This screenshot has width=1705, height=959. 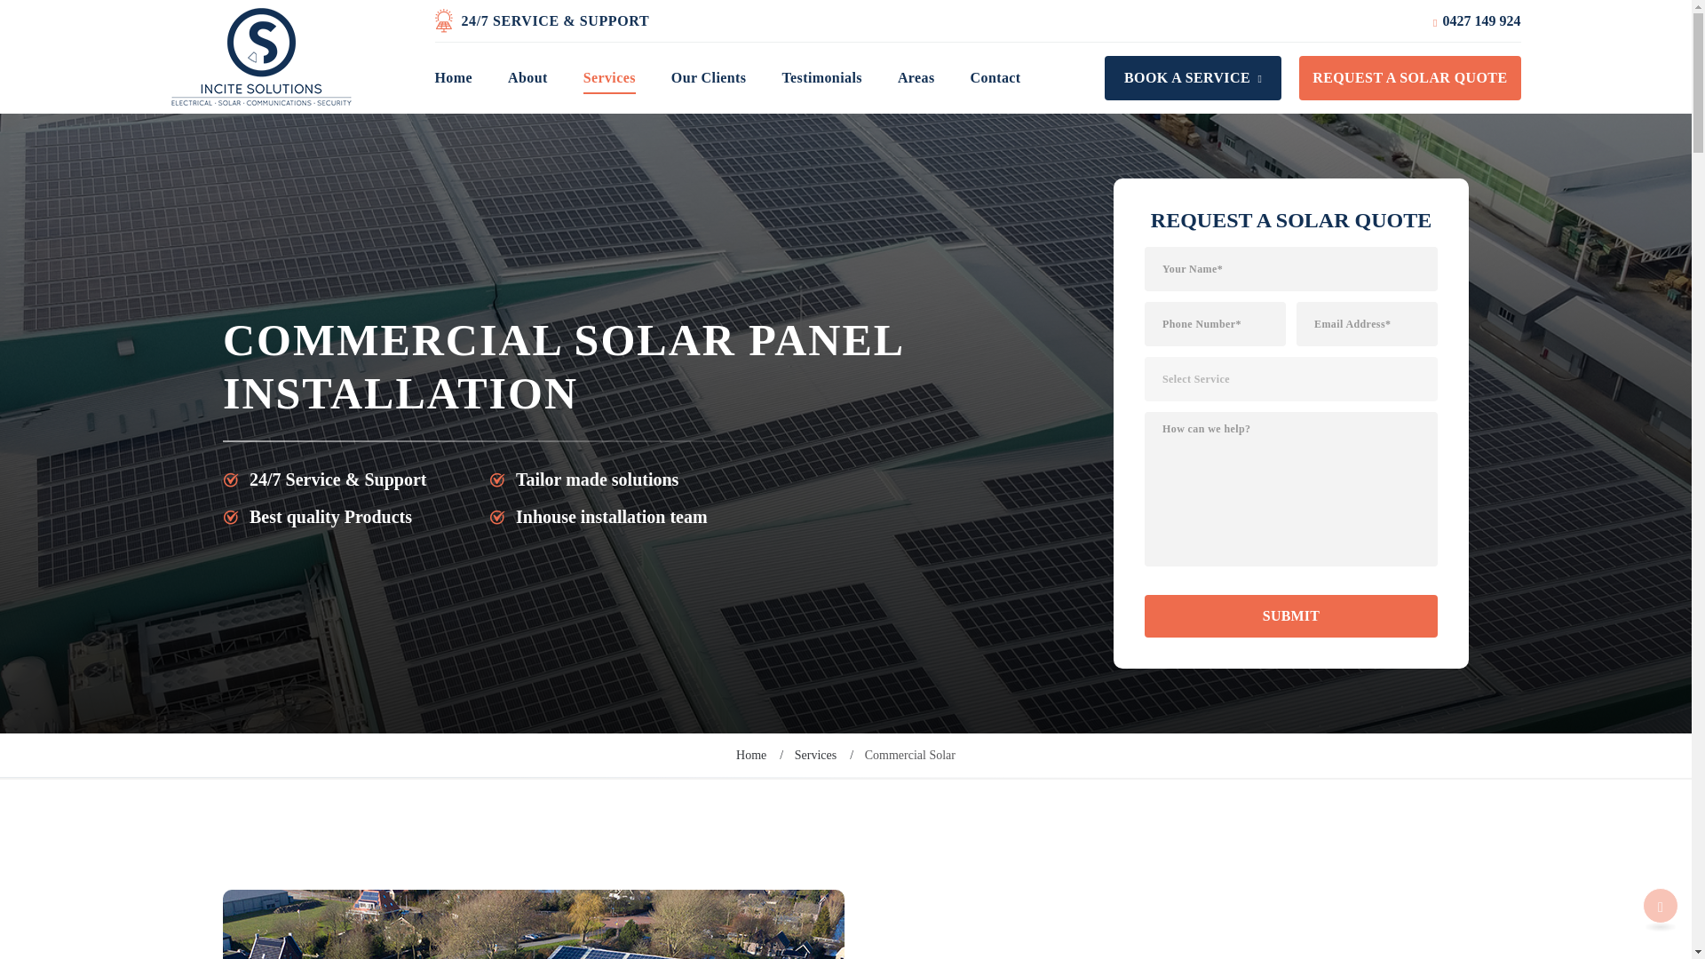 What do you see at coordinates (453, 78) in the screenshot?
I see `Home` at bounding box center [453, 78].